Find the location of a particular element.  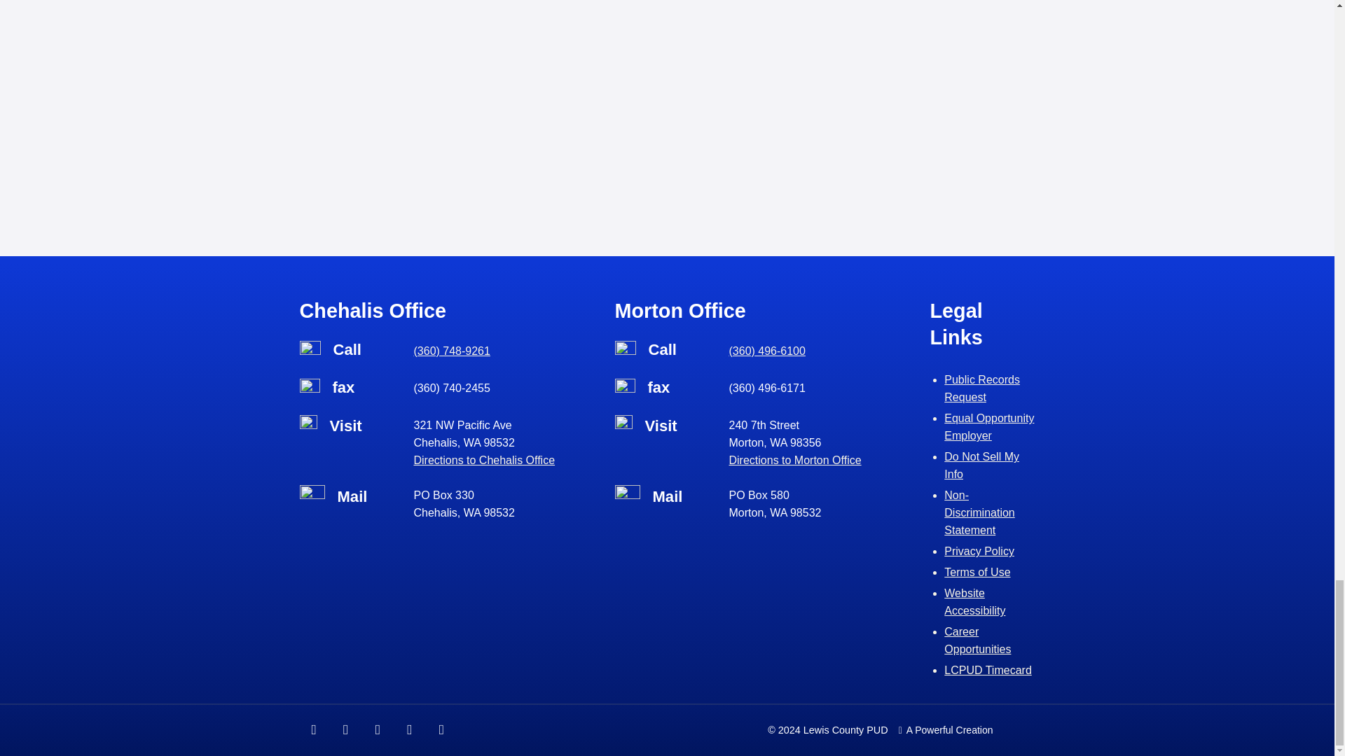

Follow on Twitter is located at coordinates (378, 730).